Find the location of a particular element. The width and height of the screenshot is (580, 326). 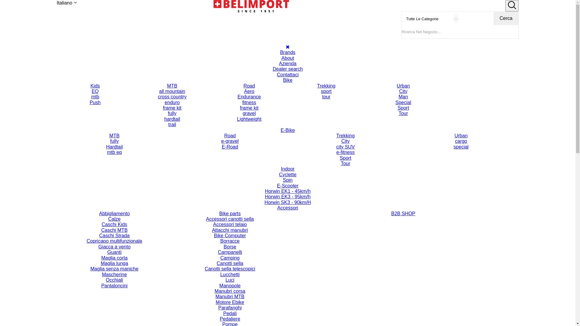

trail is located at coordinates (172, 125).